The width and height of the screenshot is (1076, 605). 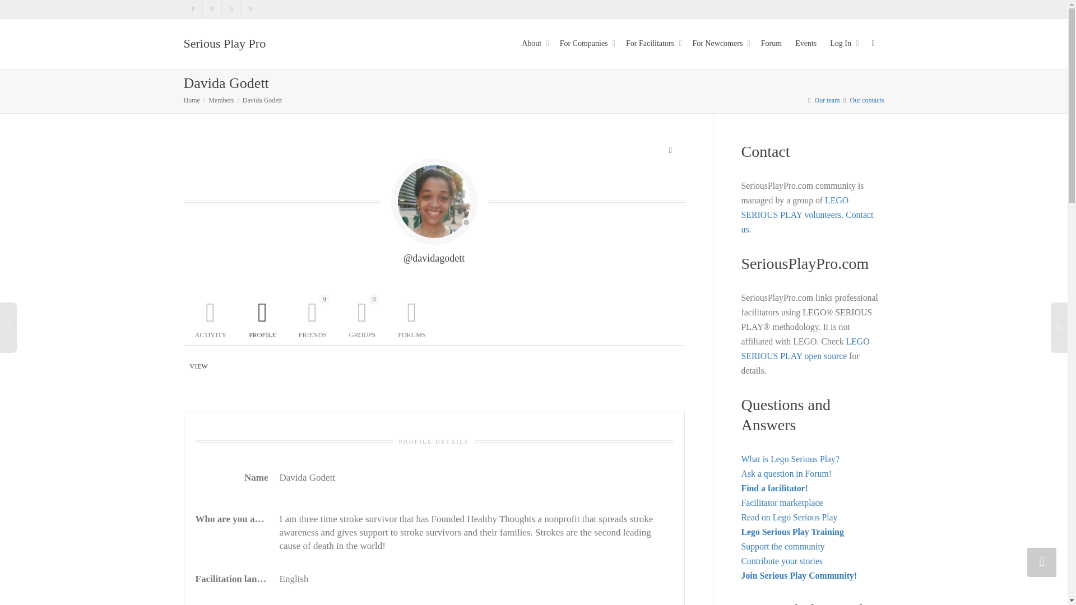 I want to click on Home, so click(x=192, y=100).